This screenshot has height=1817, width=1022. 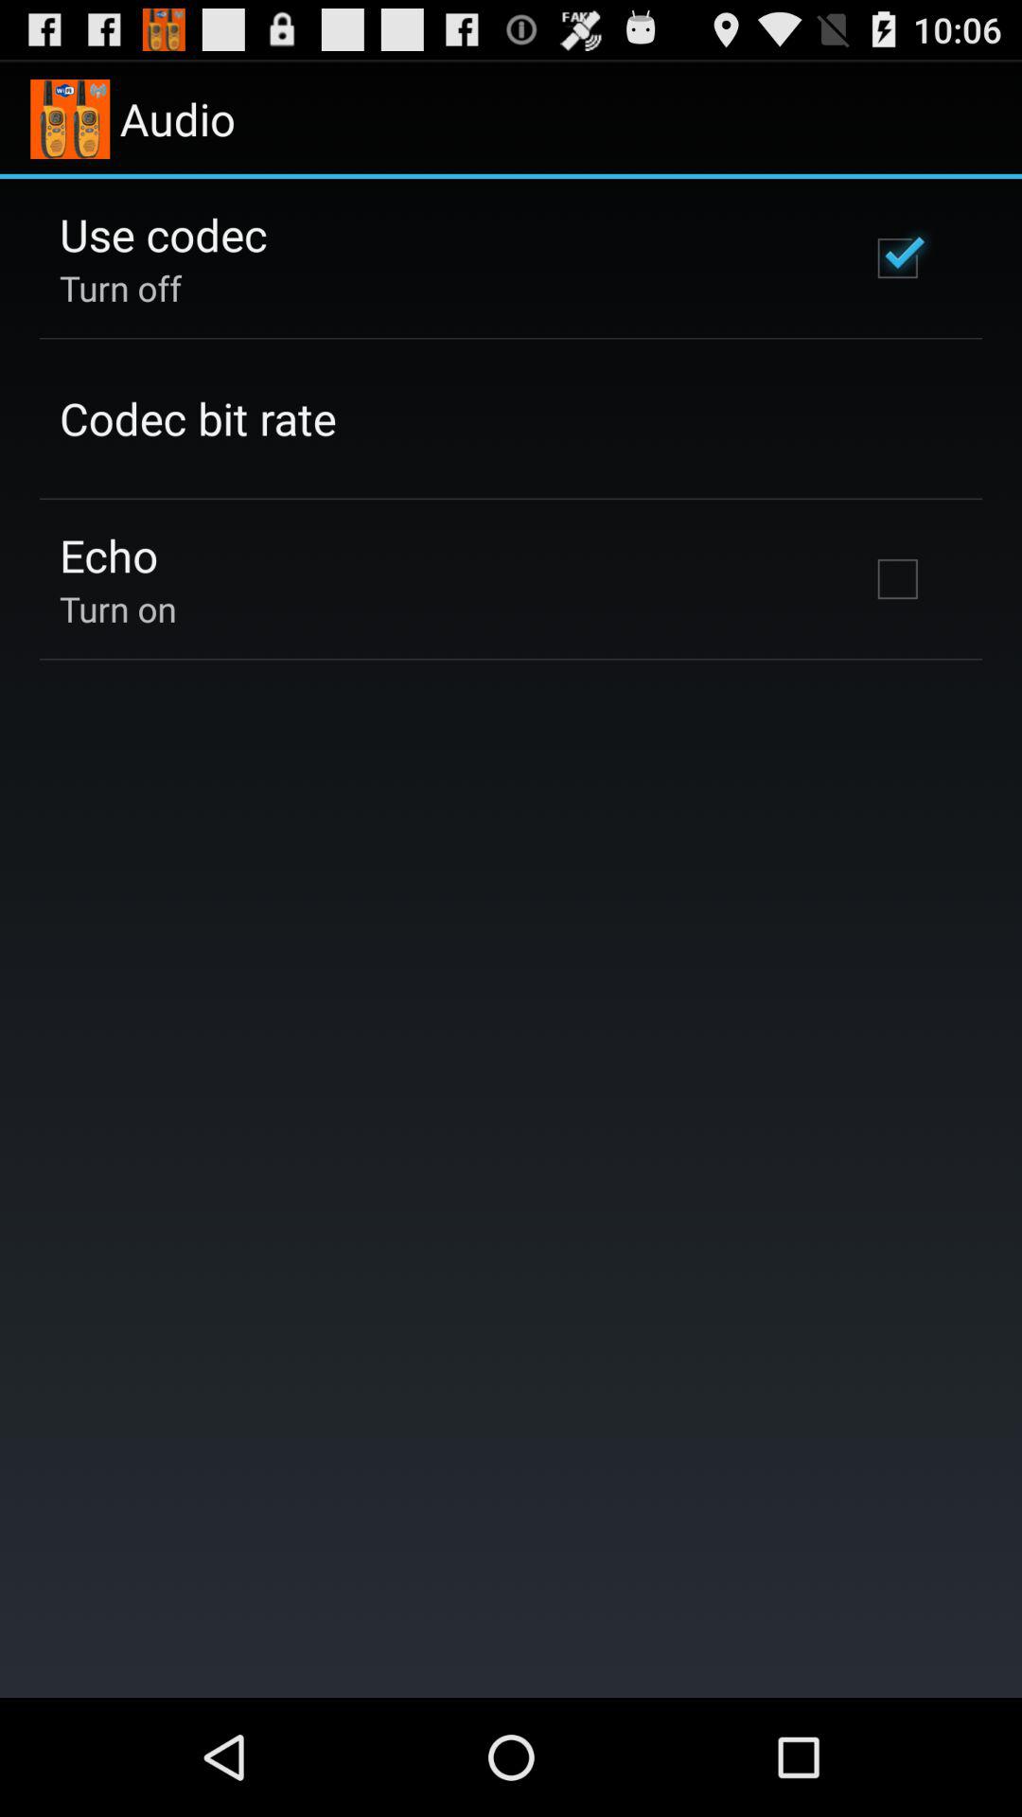 I want to click on launch the item above turn off item, so click(x=163, y=234).